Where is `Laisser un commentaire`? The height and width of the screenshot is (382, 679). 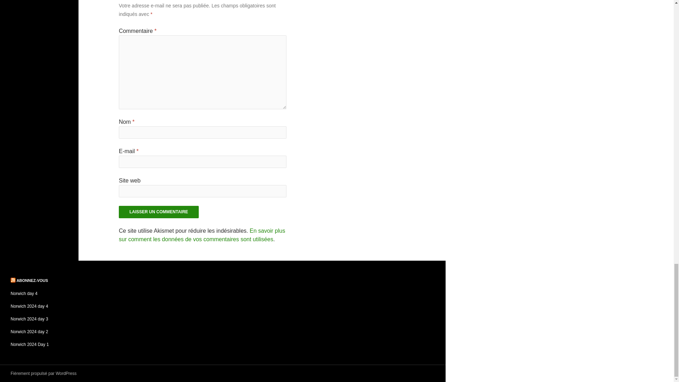 Laisser un commentaire is located at coordinates (159, 212).